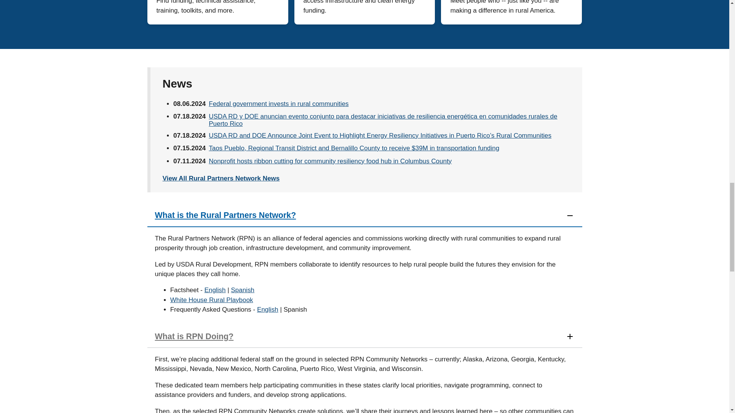 Image resolution: width=735 pixels, height=413 pixels. What do you see at coordinates (364, 215) in the screenshot?
I see `What is the Rural Partners Network?` at bounding box center [364, 215].